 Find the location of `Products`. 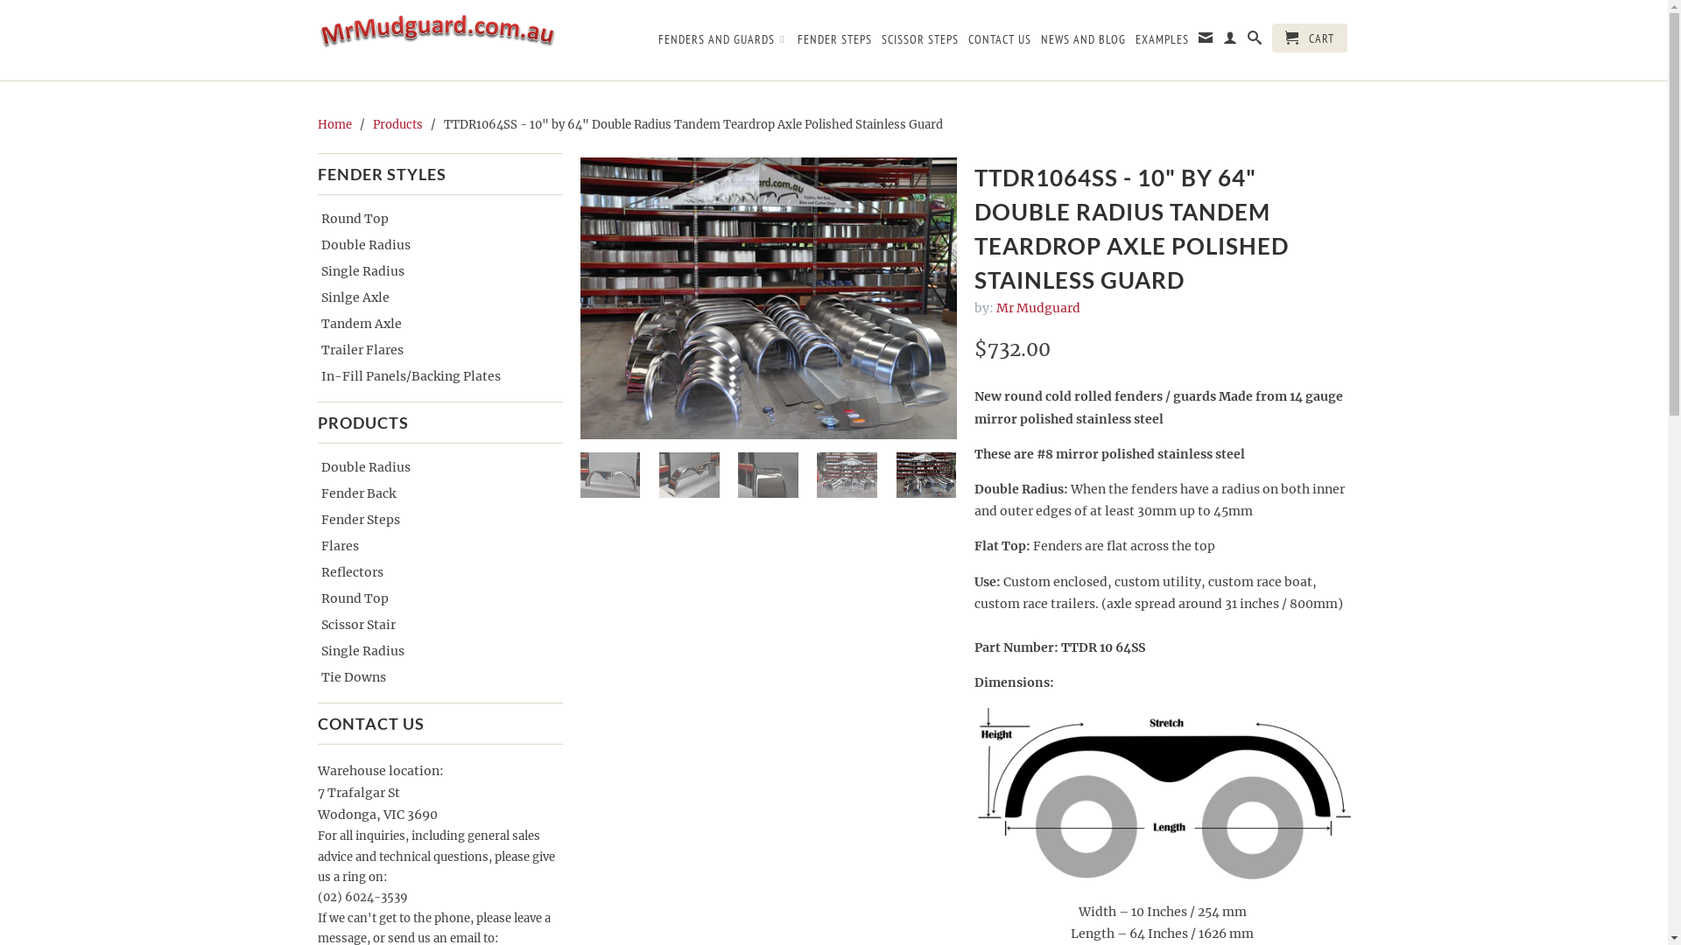

Products is located at coordinates (397, 124).